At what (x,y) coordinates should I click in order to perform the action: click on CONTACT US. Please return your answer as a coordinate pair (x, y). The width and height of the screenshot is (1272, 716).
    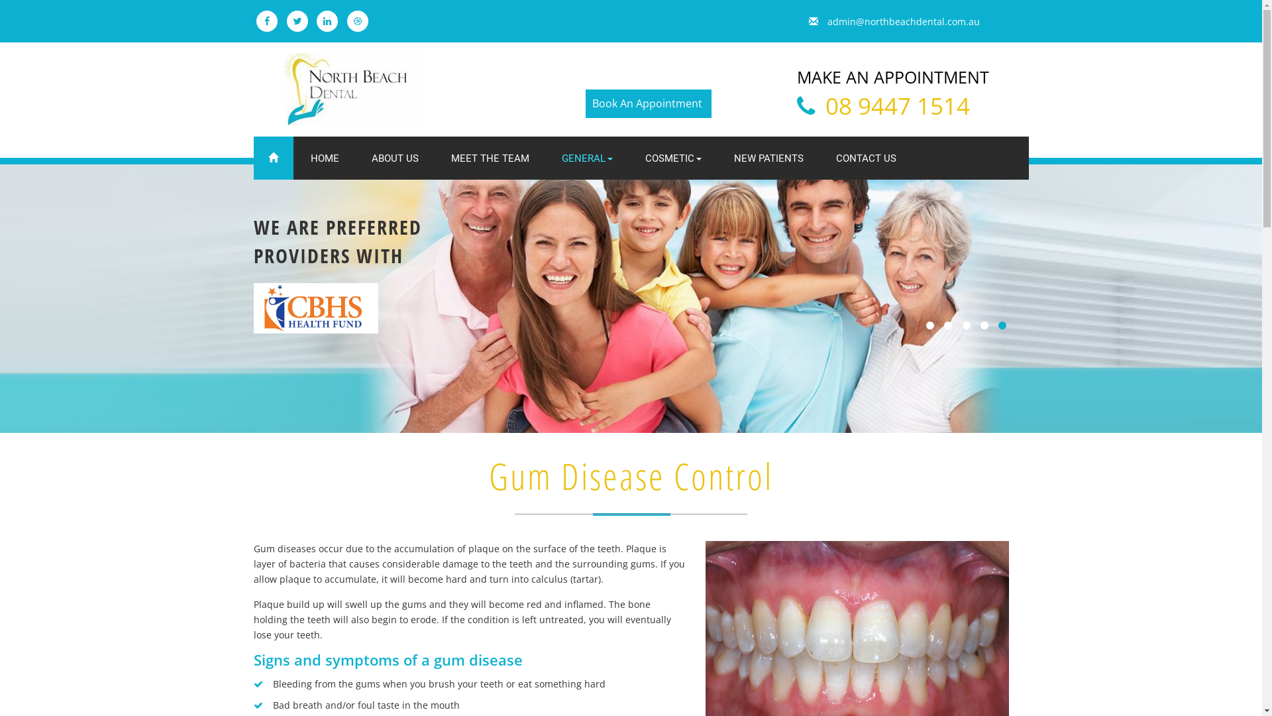
    Looking at the image, I should click on (867, 158).